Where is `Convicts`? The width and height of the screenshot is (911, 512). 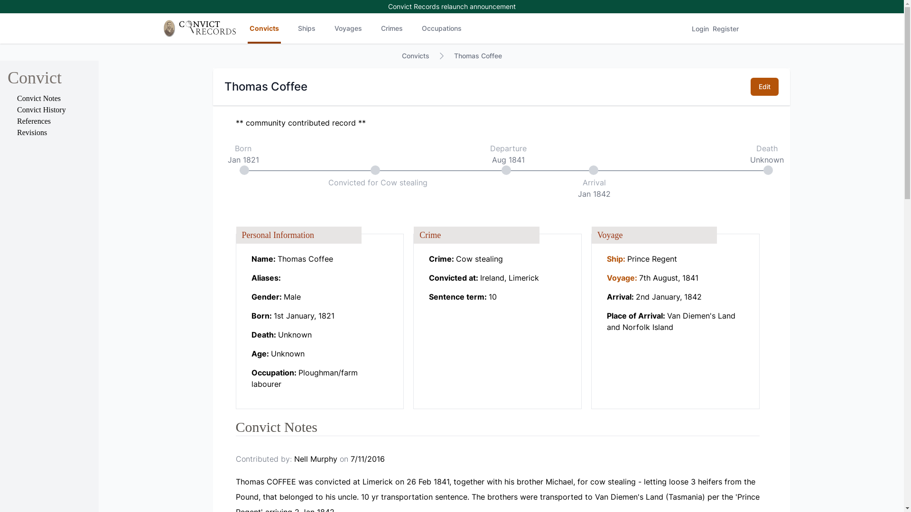
Convicts is located at coordinates (264, 28).